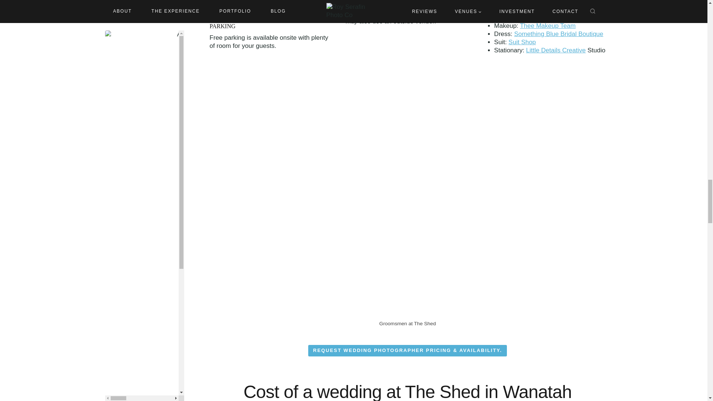  What do you see at coordinates (556, 50) in the screenshot?
I see `Little Details Creative` at bounding box center [556, 50].